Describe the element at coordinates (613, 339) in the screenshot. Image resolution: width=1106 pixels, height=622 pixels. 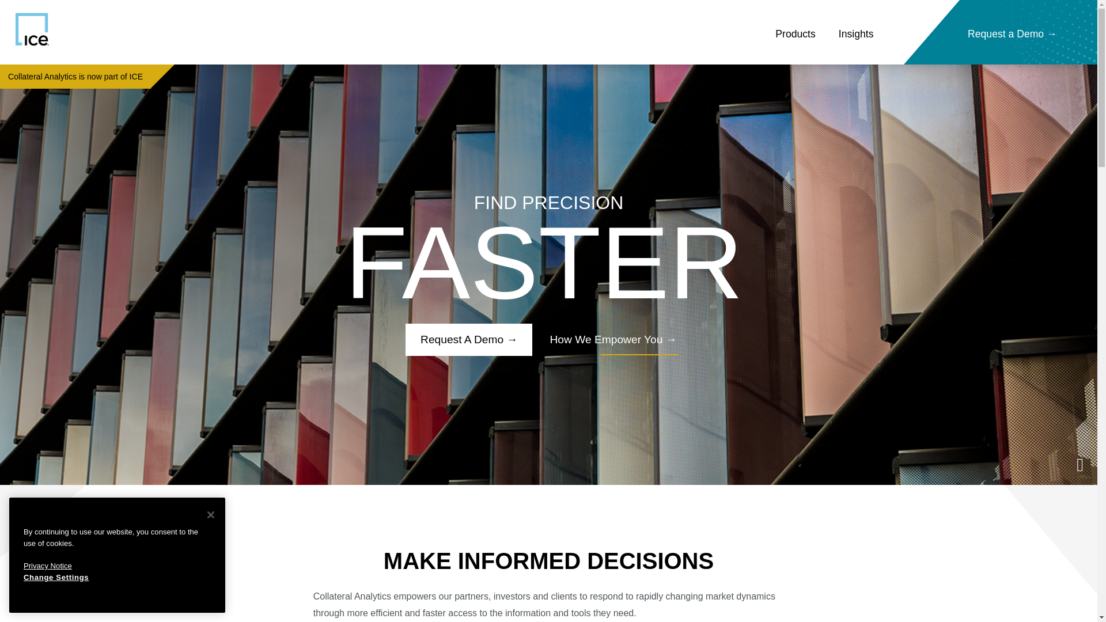
I see `How We Empower You` at that location.